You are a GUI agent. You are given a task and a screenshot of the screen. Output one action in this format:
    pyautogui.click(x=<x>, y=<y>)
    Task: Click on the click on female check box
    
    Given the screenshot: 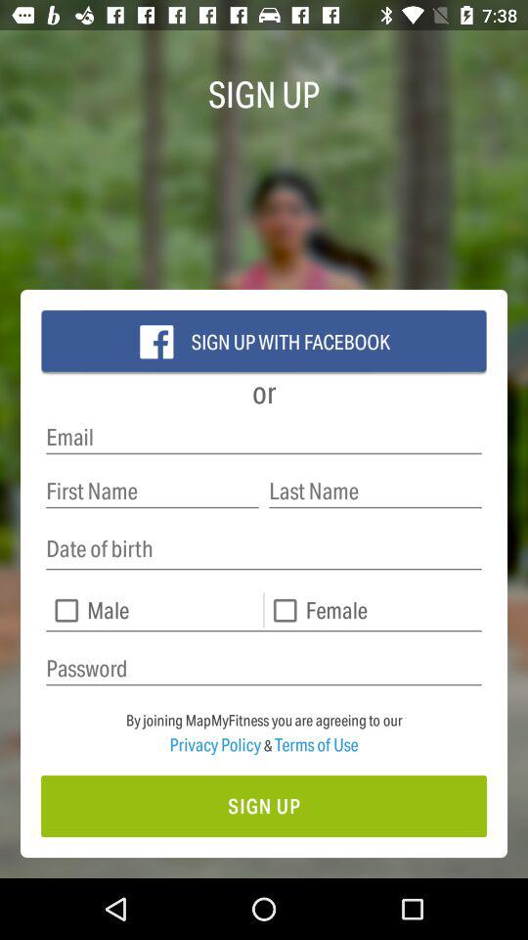 What is the action you would take?
    pyautogui.click(x=374, y=610)
    